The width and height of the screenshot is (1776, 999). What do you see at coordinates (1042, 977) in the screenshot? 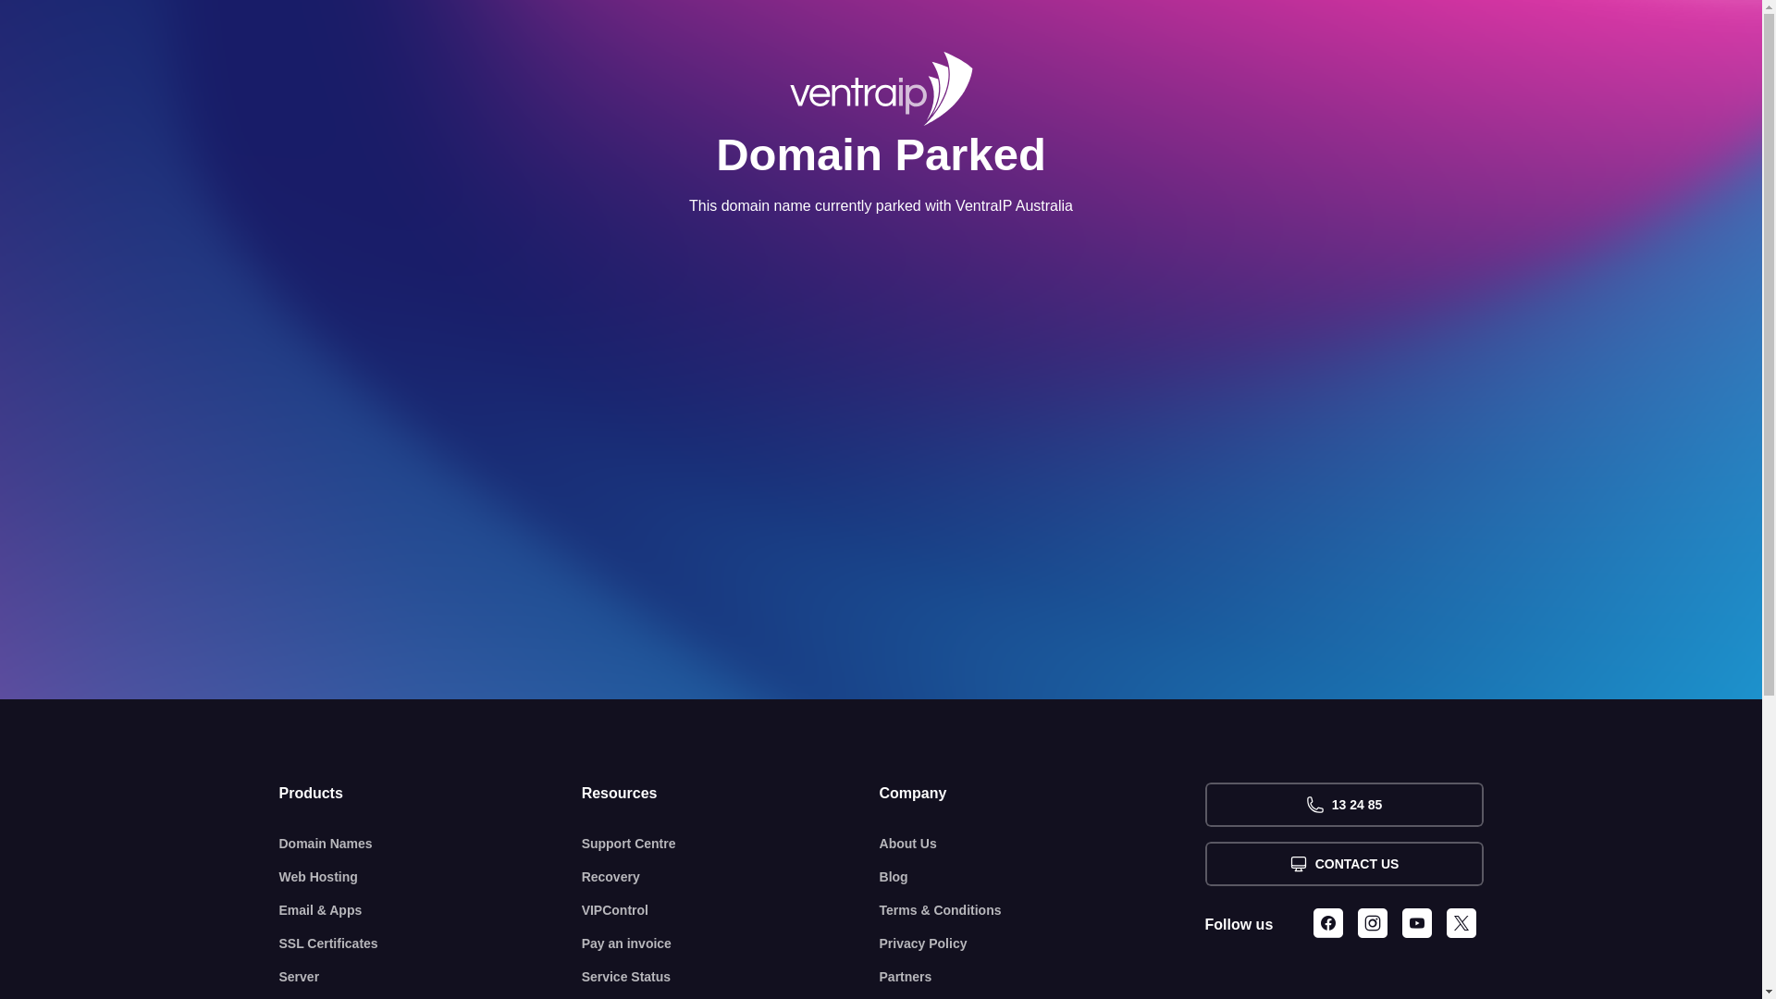
I see `Partners` at bounding box center [1042, 977].